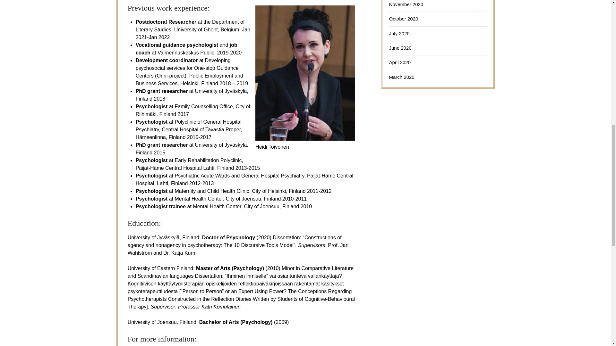 The image size is (616, 346). Describe the element at coordinates (403, 19) in the screenshot. I see `October 2020` at that location.